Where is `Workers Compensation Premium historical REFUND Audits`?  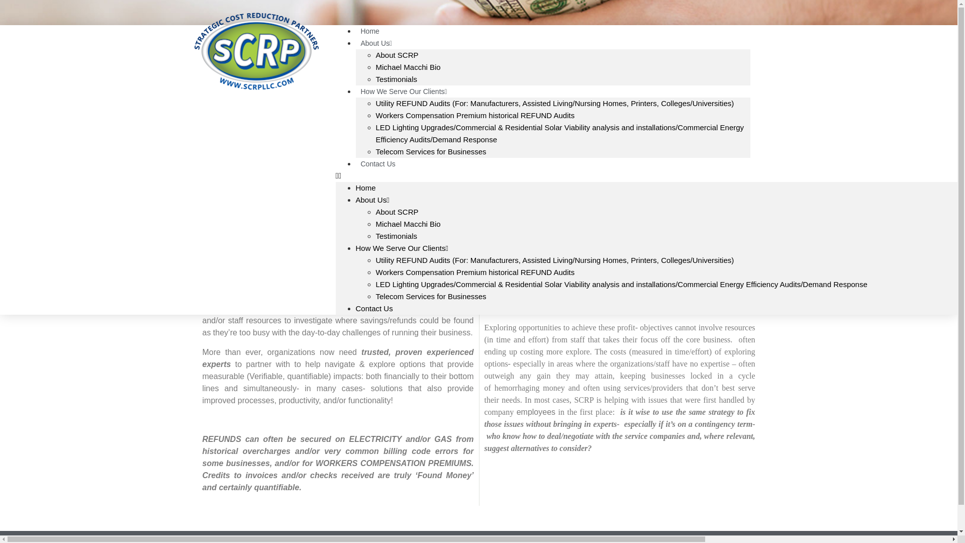 Workers Compensation Premium historical REFUND Audits is located at coordinates (475, 115).